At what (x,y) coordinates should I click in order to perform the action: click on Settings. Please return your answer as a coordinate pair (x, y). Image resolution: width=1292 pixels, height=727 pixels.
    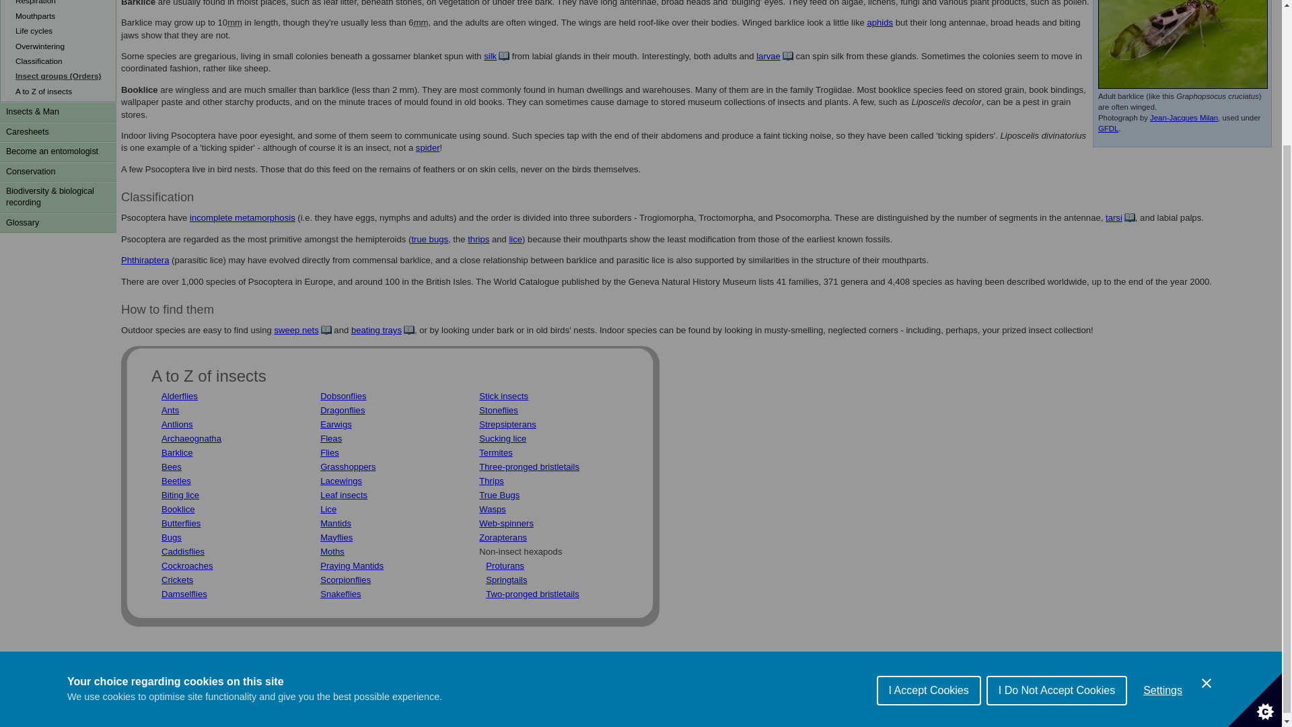
    Looking at the image, I should click on (1163, 561).